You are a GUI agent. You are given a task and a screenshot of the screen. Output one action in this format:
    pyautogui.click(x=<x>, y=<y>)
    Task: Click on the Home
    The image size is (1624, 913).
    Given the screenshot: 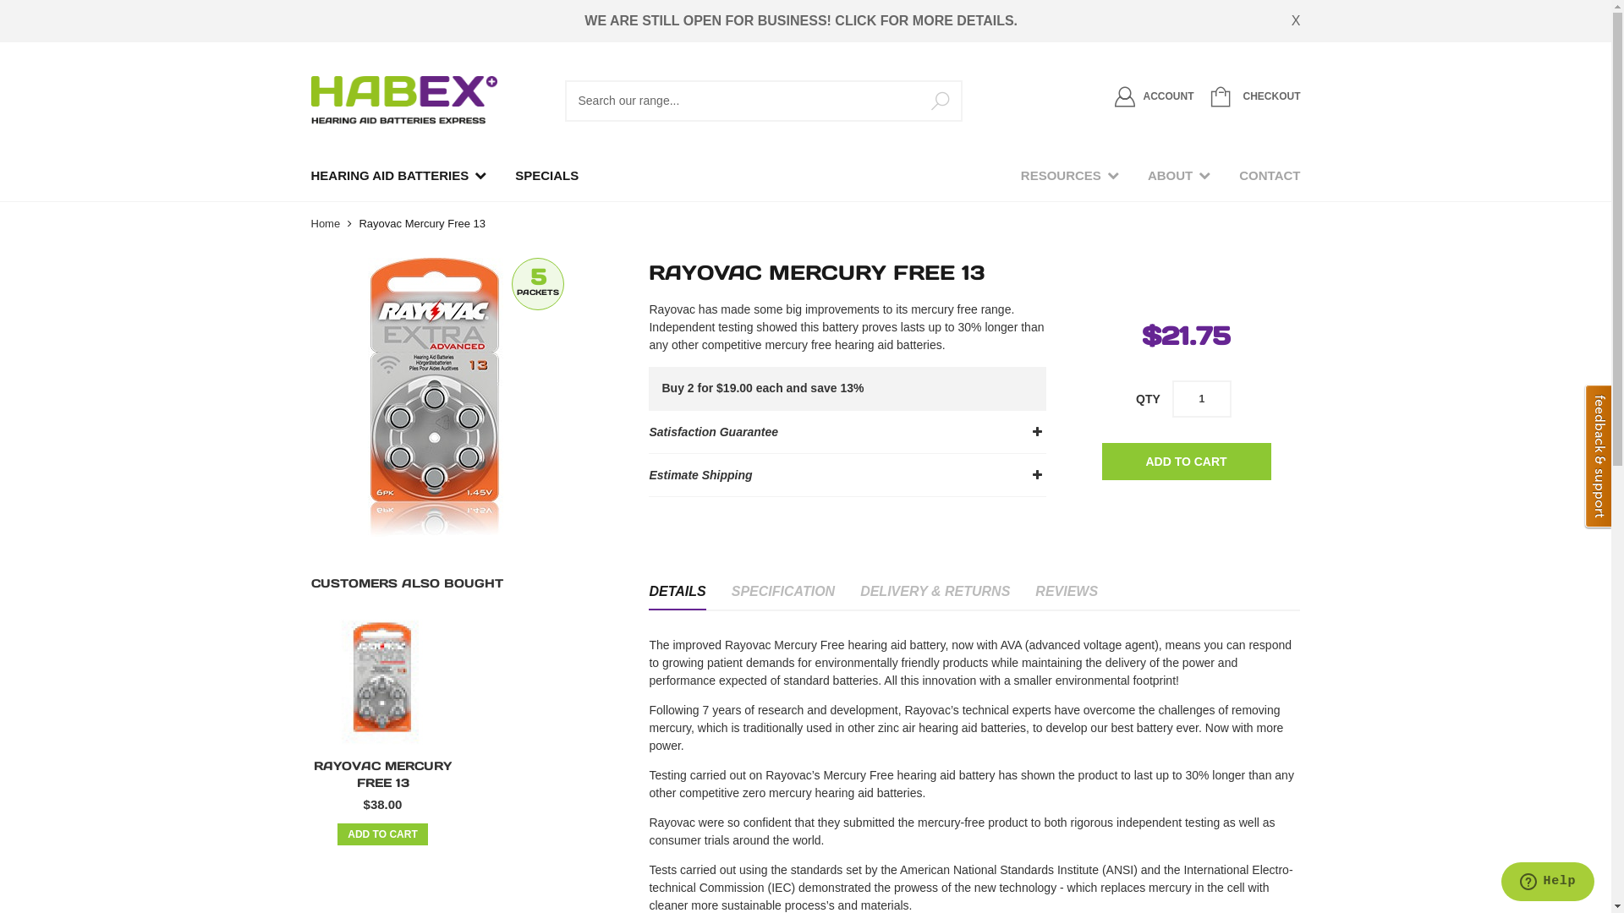 What is the action you would take?
    pyautogui.click(x=326, y=223)
    